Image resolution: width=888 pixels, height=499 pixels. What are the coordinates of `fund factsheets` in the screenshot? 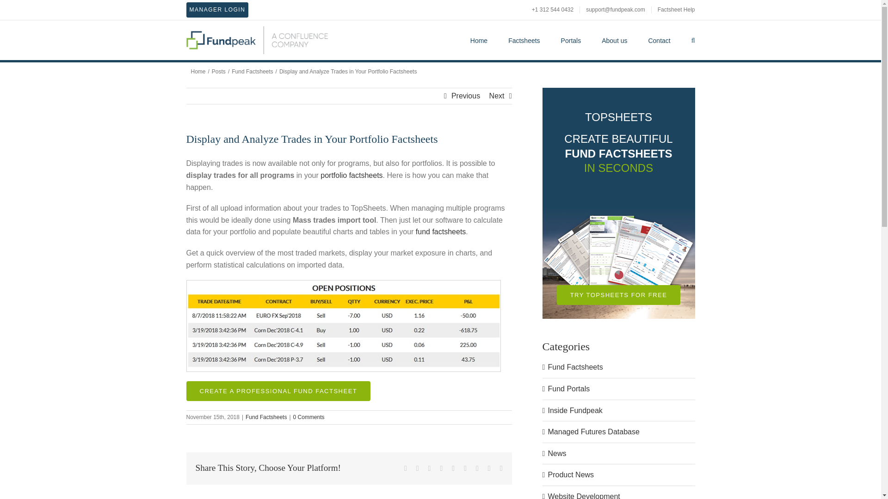 It's located at (441, 231).